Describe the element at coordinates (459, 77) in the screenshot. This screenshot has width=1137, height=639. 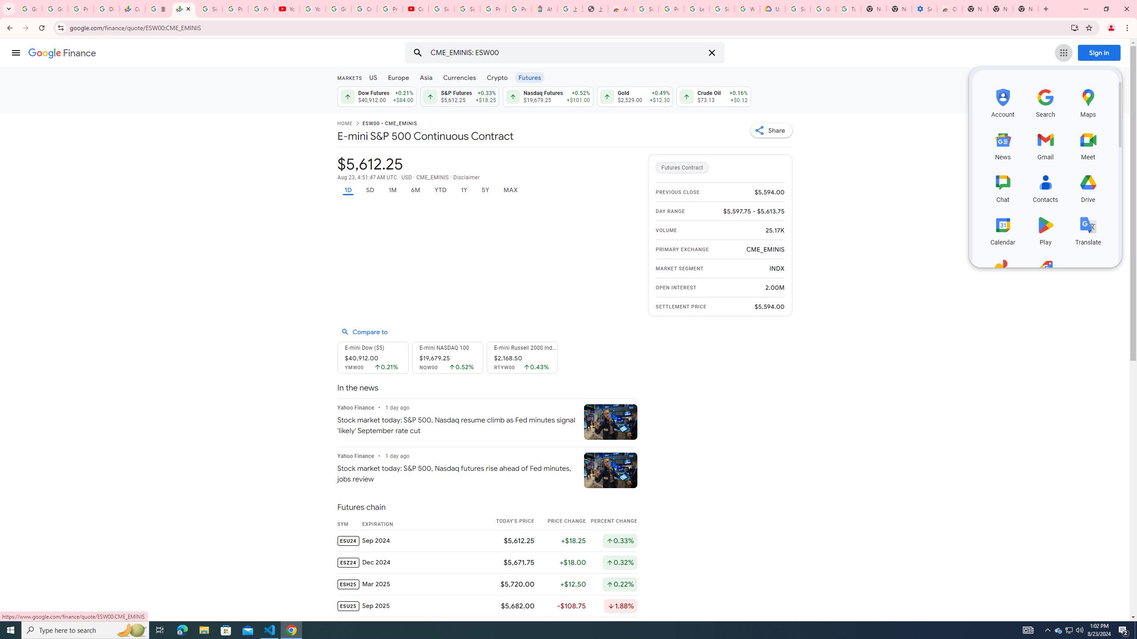
I see `Currencies` at that location.